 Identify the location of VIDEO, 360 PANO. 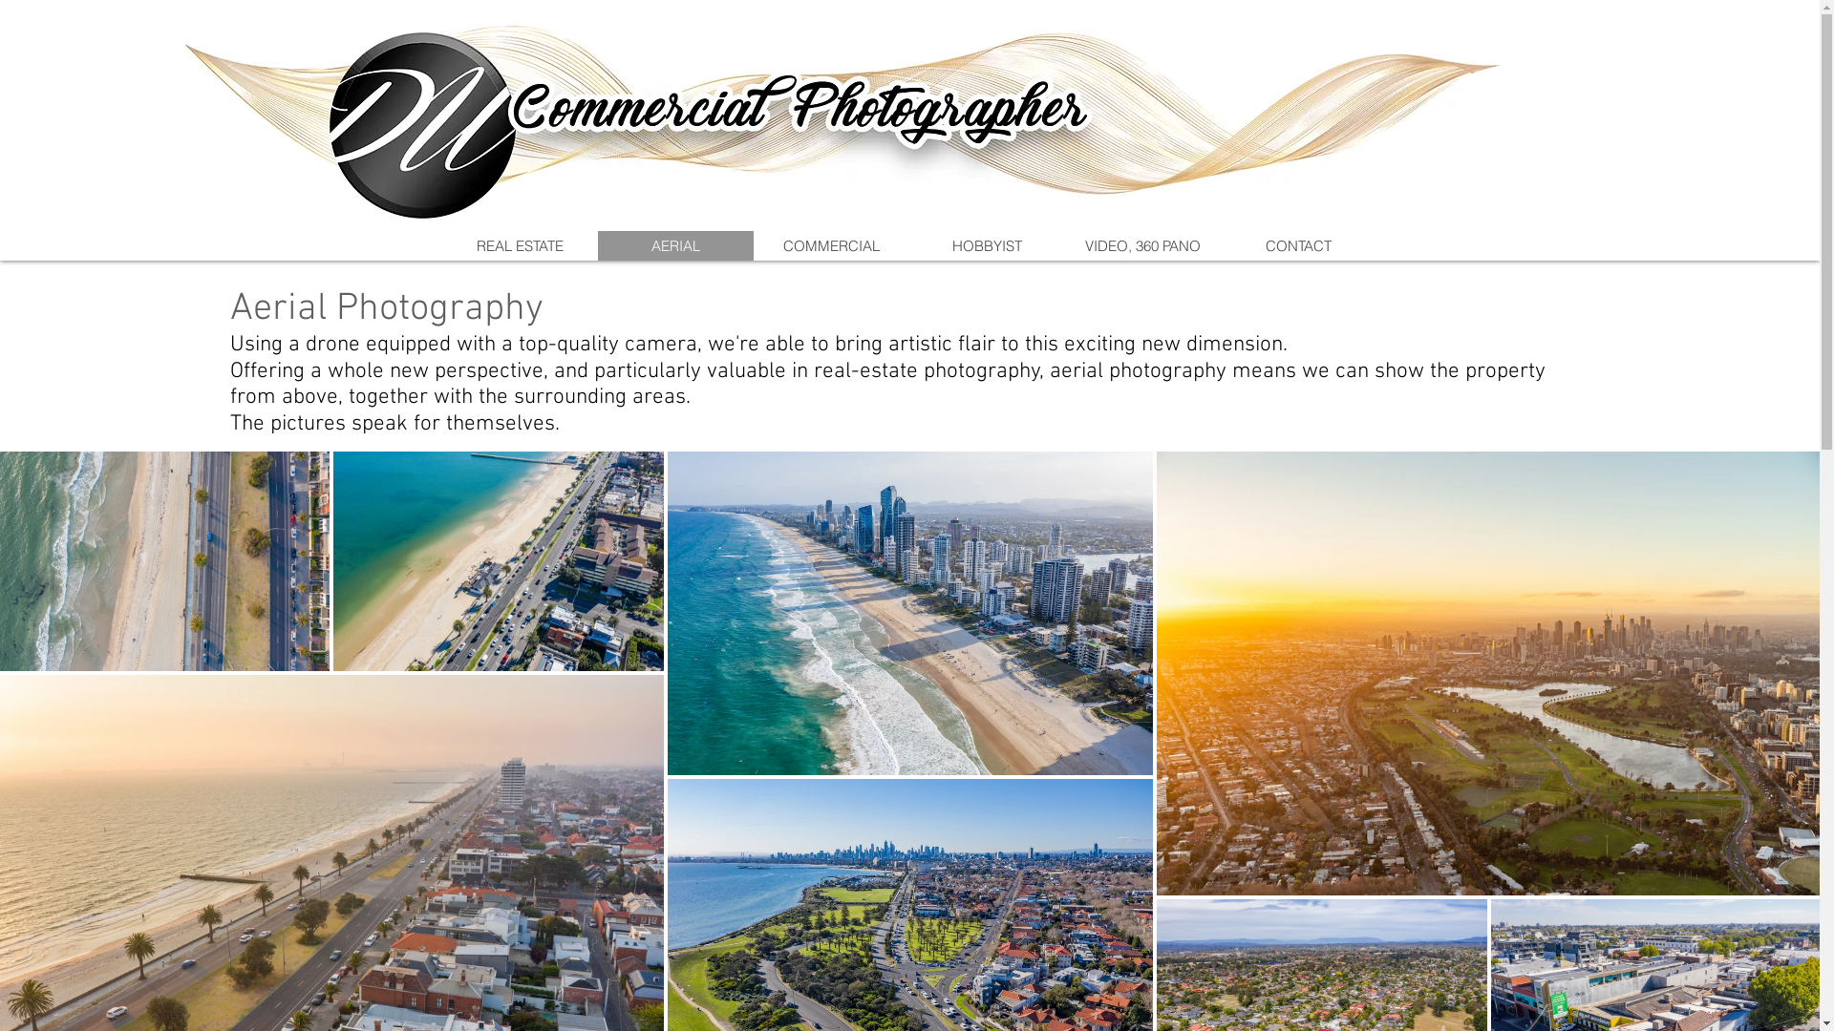
(1142, 246).